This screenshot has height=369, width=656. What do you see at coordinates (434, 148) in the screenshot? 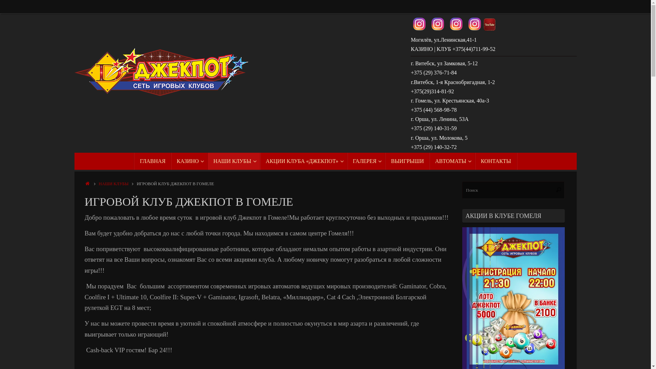
I see `+375 (29) 140-32-72` at bounding box center [434, 148].